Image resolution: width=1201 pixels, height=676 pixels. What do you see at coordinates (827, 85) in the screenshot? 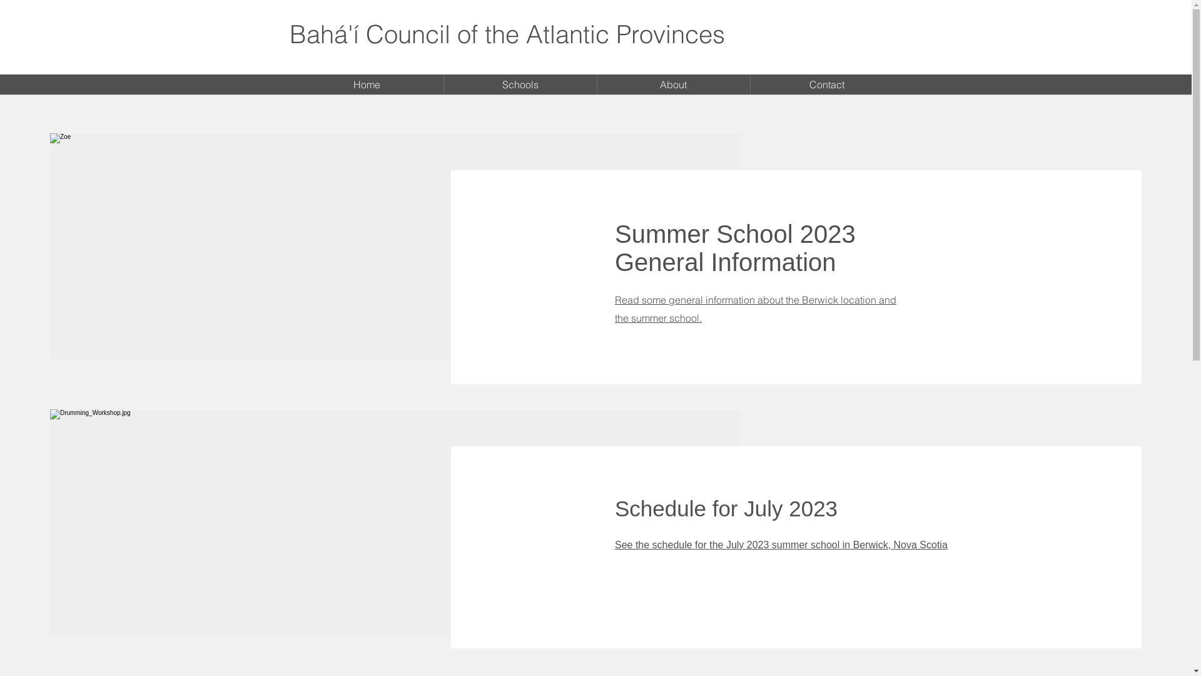
I see `Contact` at bounding box center [827, 85].